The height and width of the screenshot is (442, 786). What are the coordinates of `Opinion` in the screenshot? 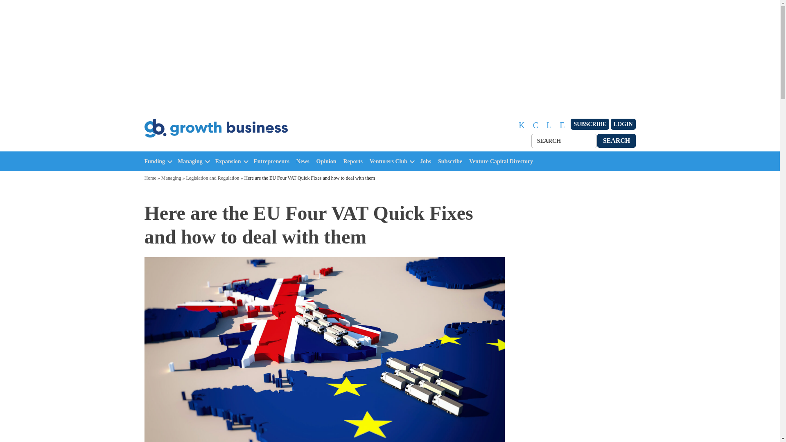 It's located at (328, 161).